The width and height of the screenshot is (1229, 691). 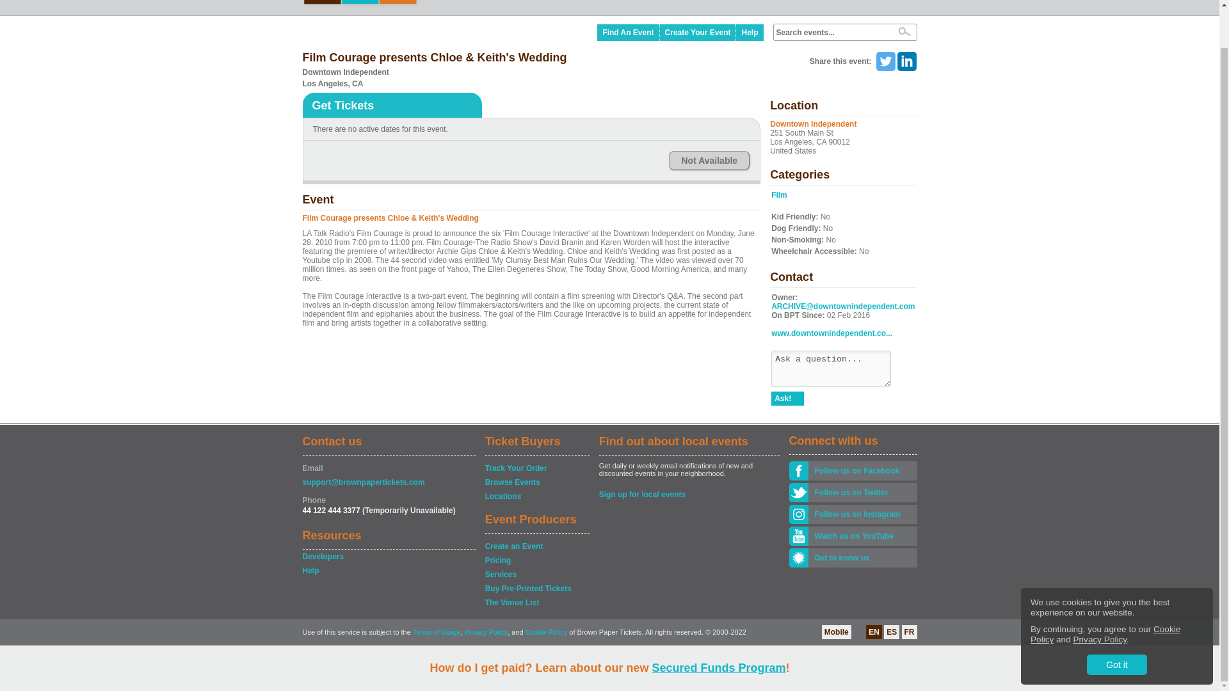 I want to click on Cookie Policy, so click(x=1105, y=592).